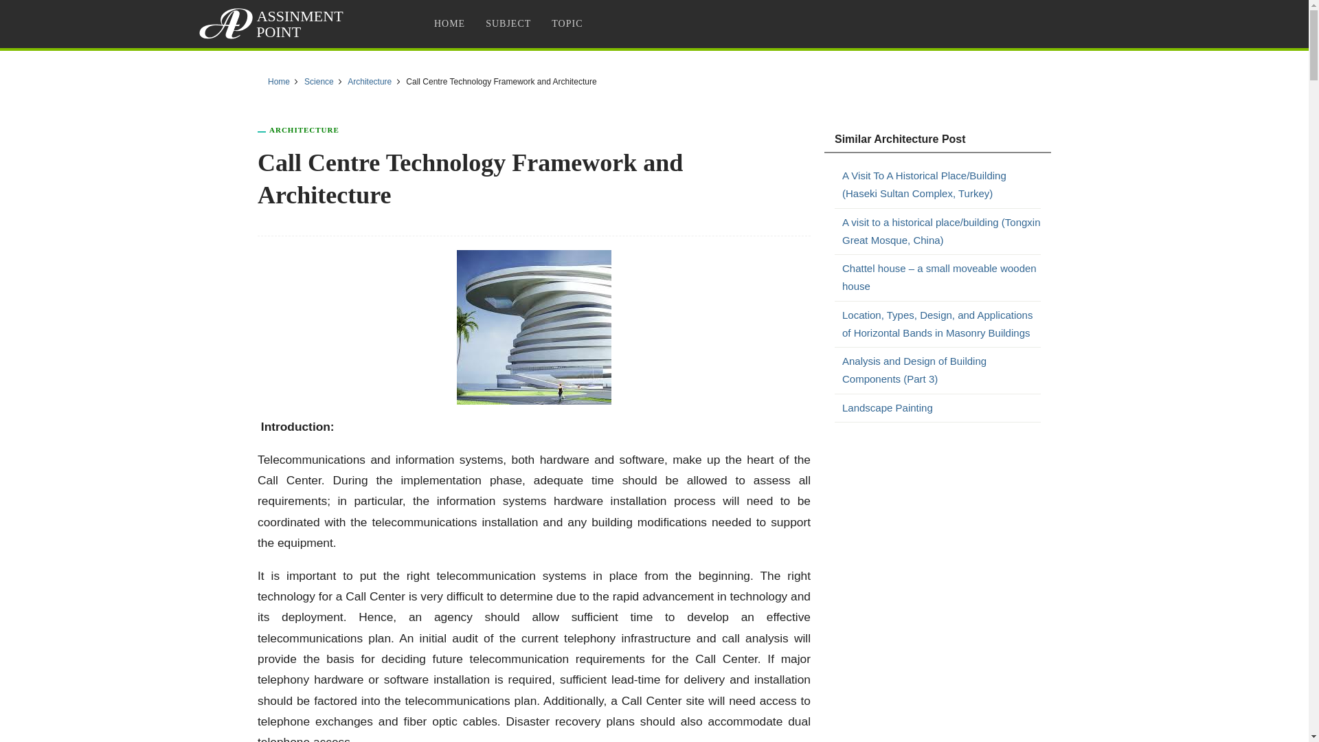  What do you see at coordinates (304, 129) in the screenshot?
I see `ARCHITECTURE` at bounding box center [304, 129].